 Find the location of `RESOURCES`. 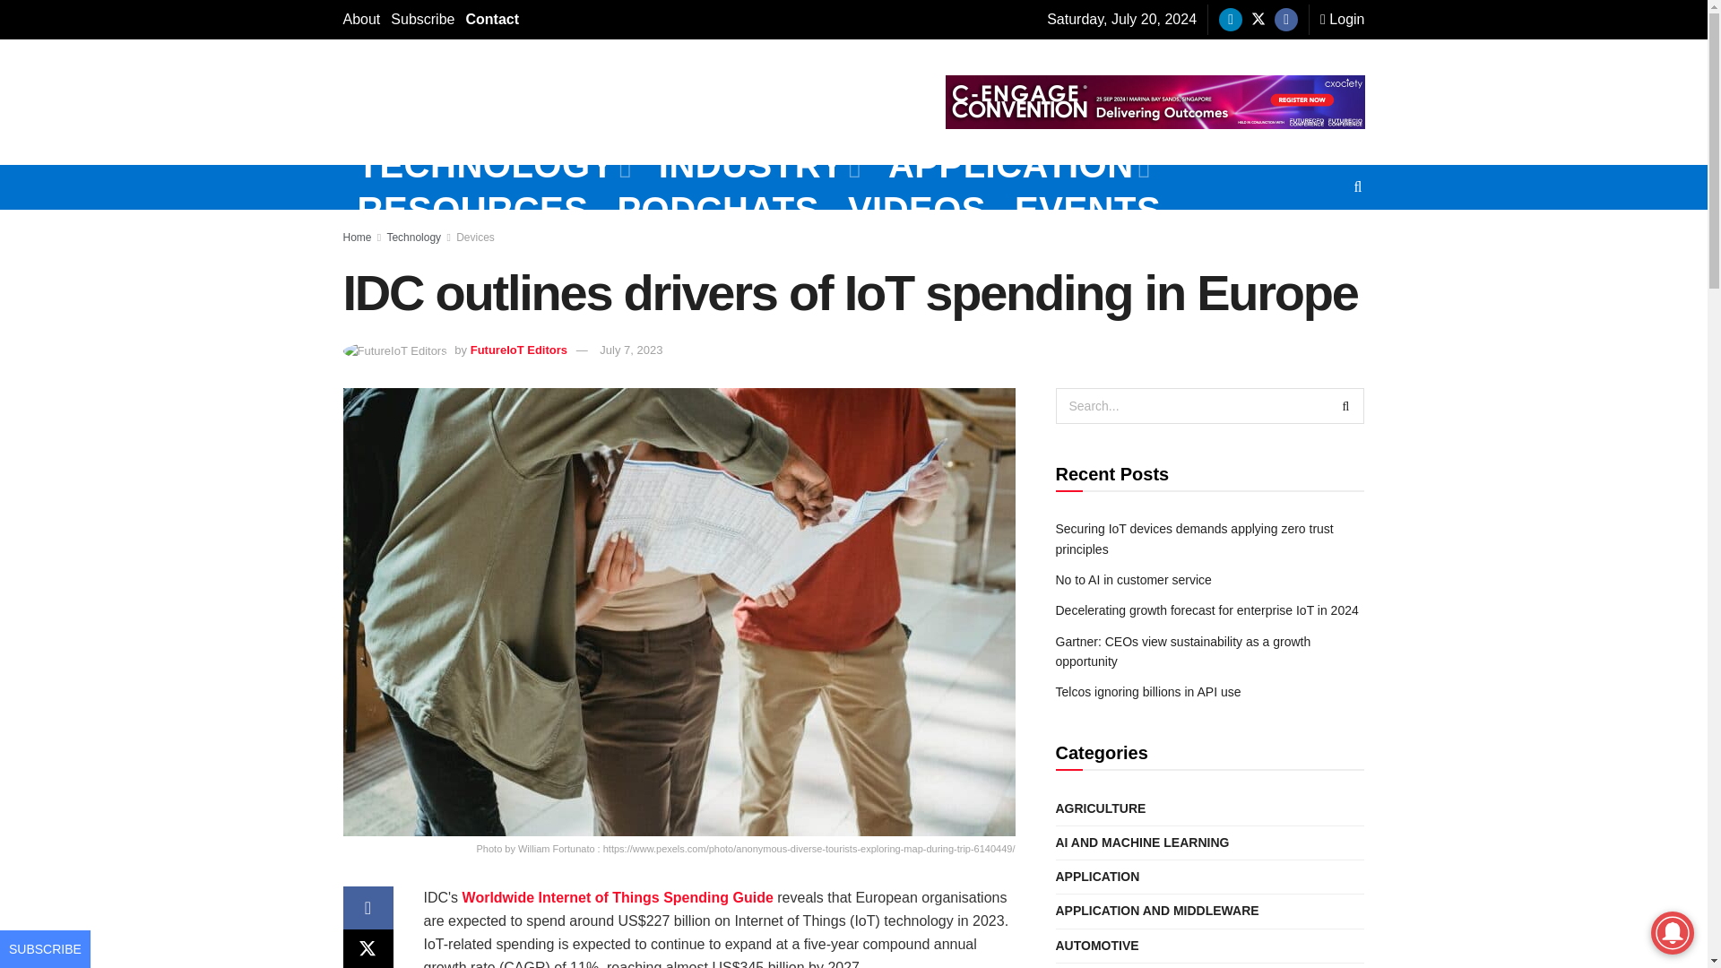

RESOURCES is located at coordinates (472, 210).